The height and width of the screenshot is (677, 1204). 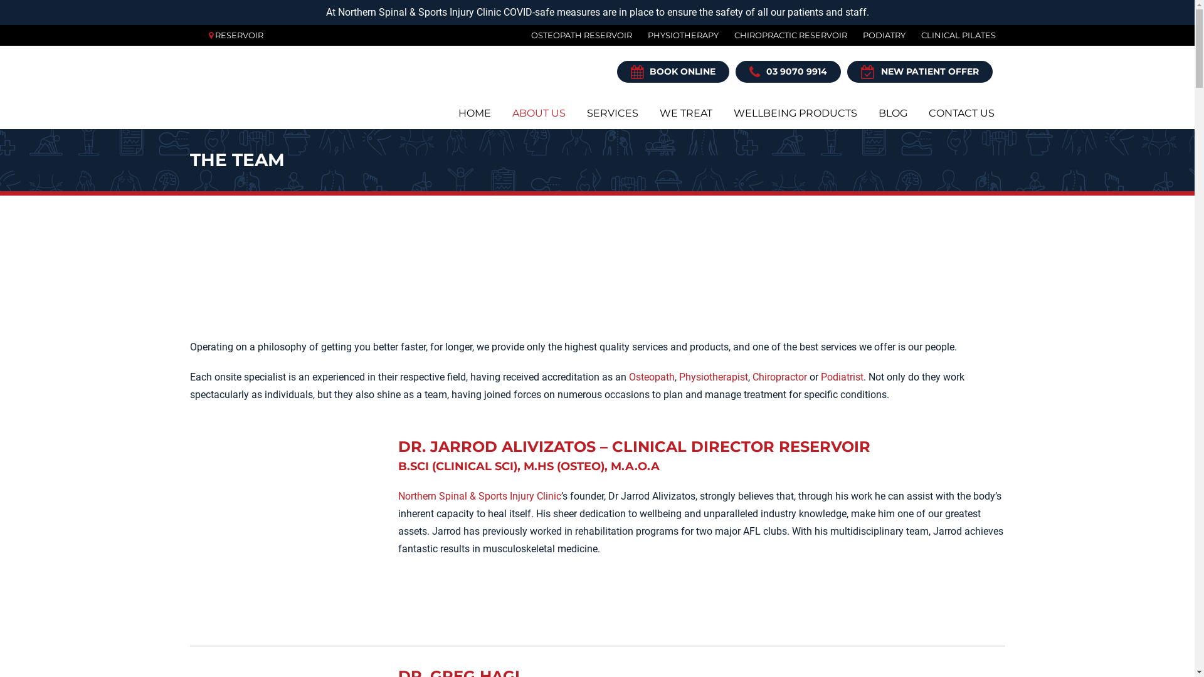 I want to click on BOOK ONLINE, so click(x=673, y=71).